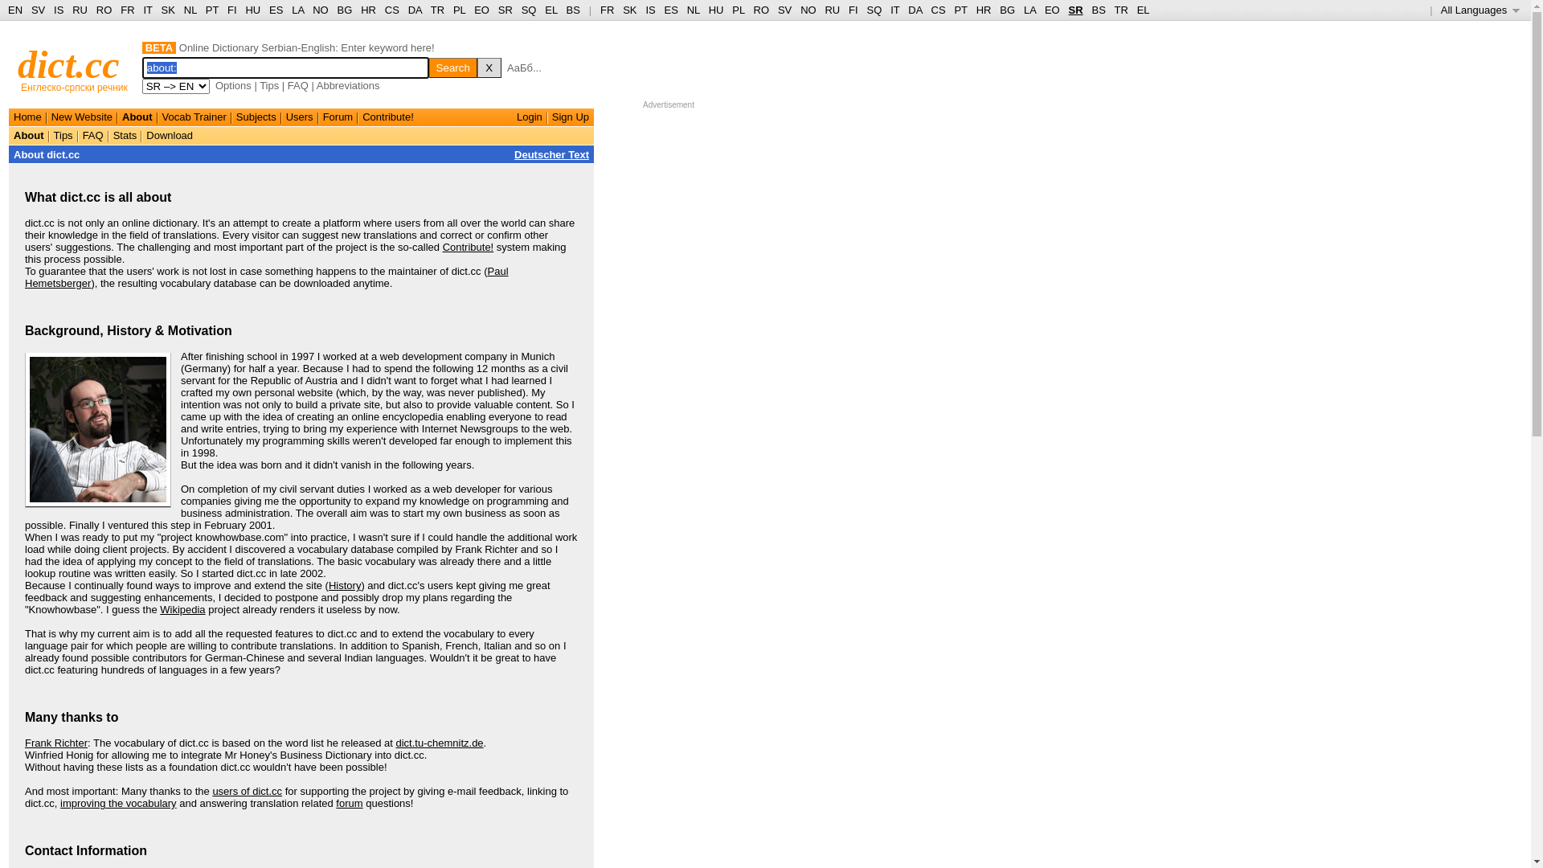 The width and height of the screenshot is (1543, 868). What do you see at coordinates (808, 10) in the screenshot?
I see `NO` at bounding box center [808, 10].